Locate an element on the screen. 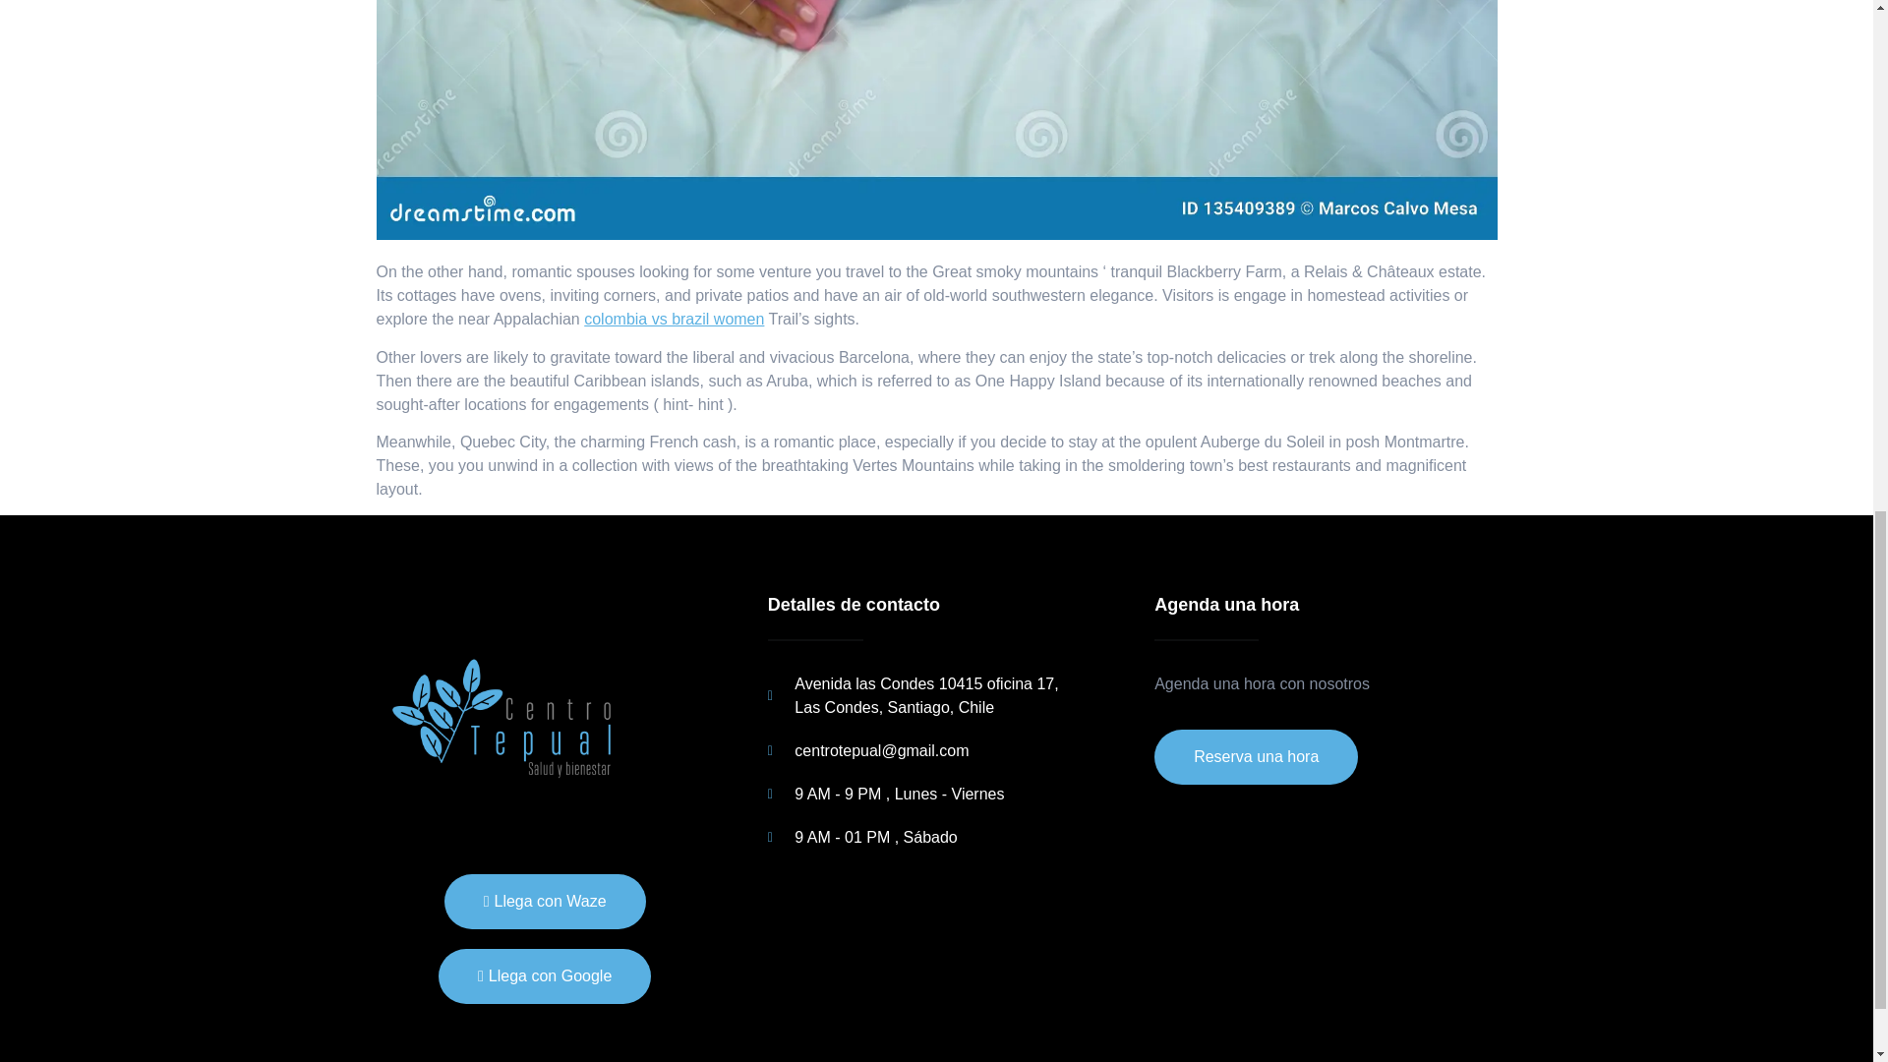  Llega con Waze is located at coordinates (545, 901).